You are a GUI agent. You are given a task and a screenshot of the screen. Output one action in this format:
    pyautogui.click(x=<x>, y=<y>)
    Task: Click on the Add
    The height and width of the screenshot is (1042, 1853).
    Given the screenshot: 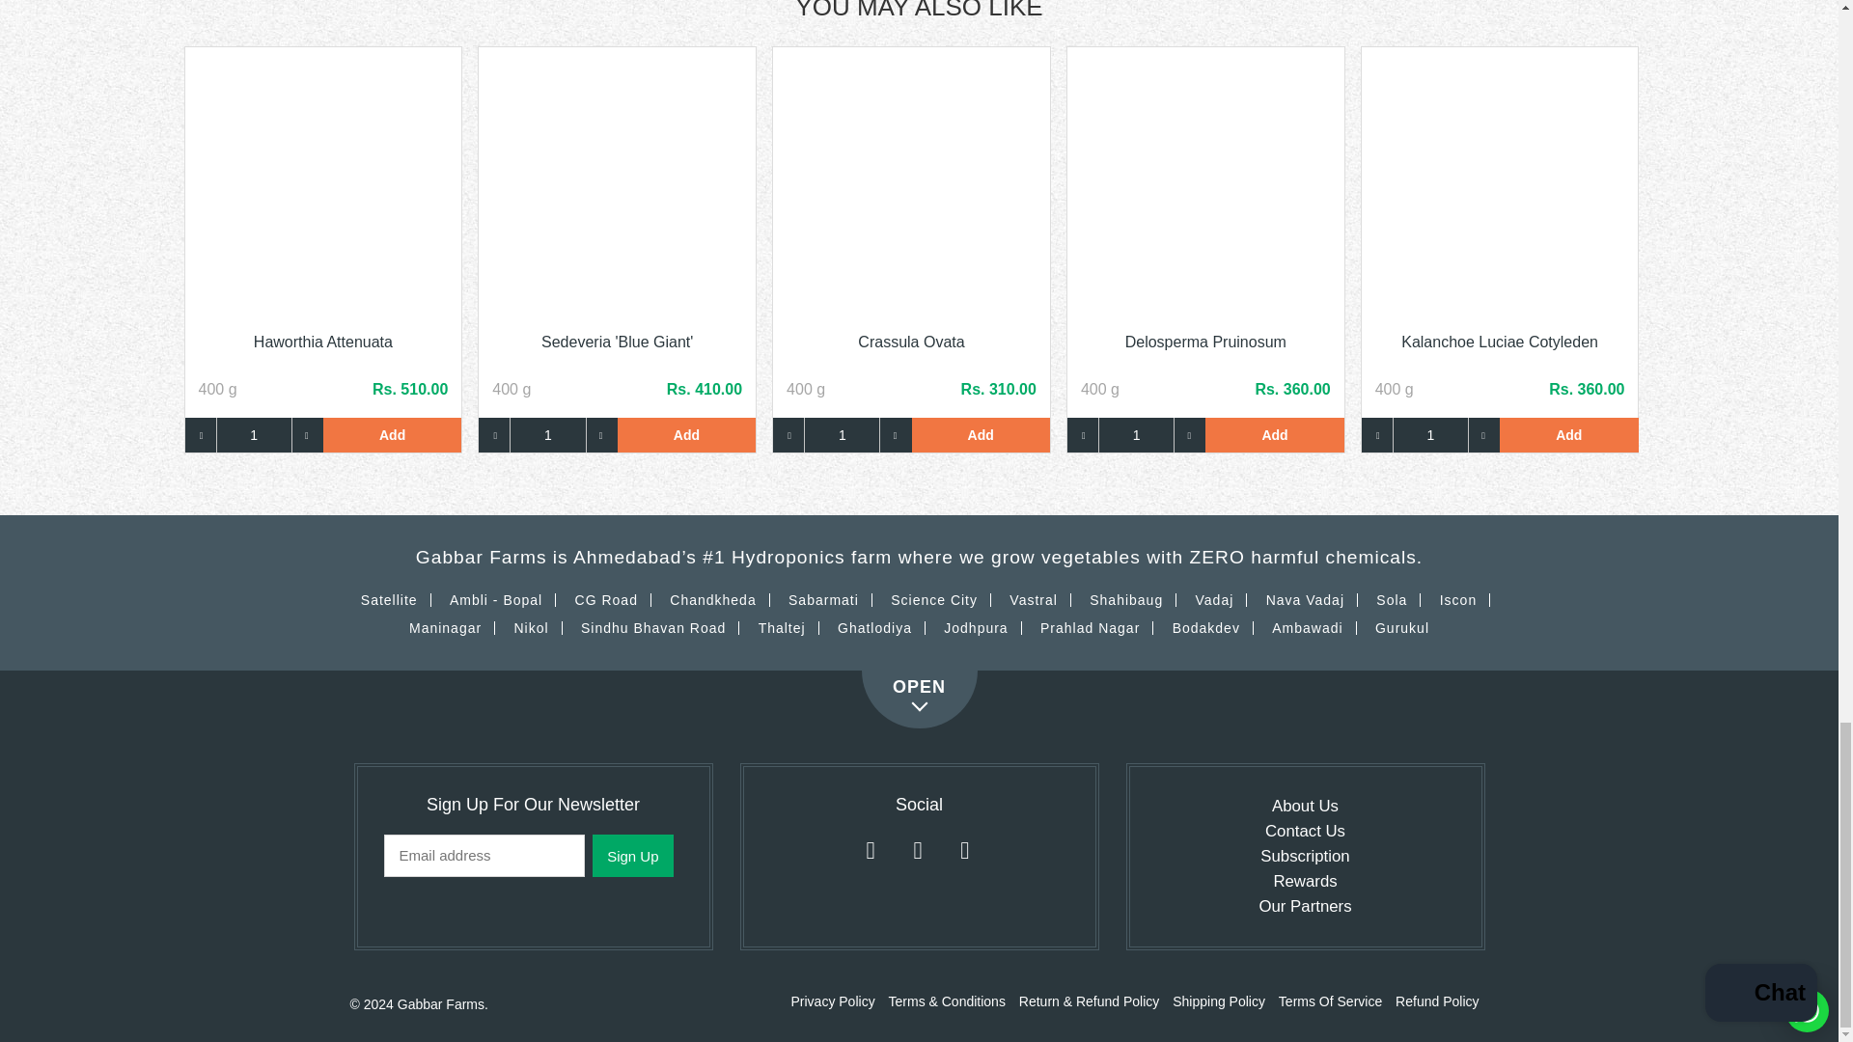 What is the action you would take?
    pyautogui.click(x=1568, y=434)
    